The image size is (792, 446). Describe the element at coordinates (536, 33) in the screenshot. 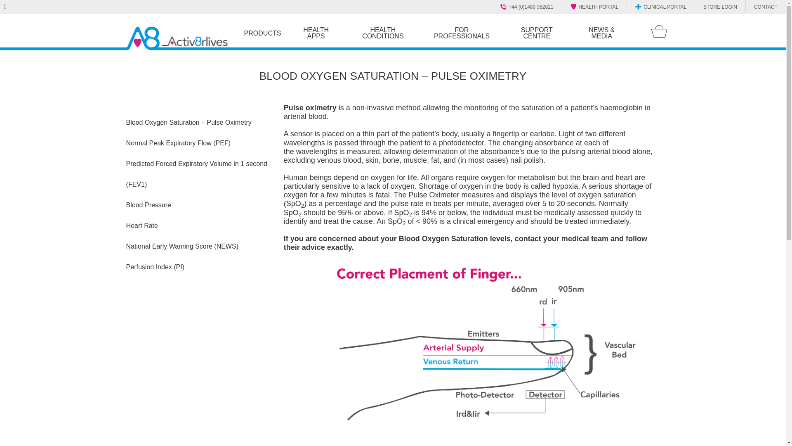

I see `Support Centre` at that location.